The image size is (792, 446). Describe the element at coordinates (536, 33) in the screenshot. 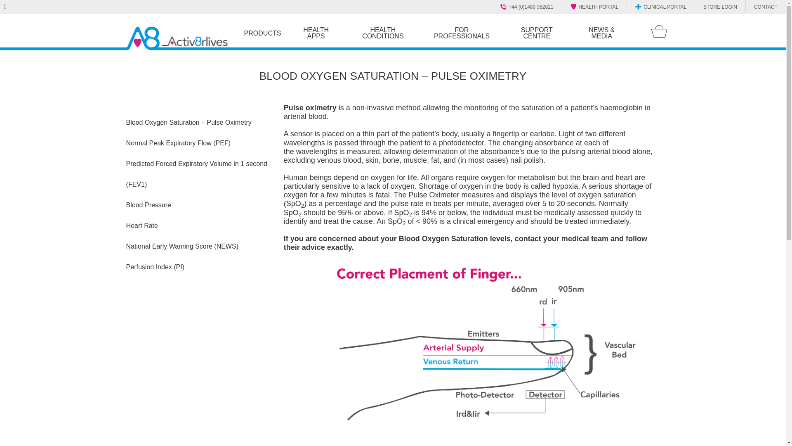

I see `Support Centre` at that location.